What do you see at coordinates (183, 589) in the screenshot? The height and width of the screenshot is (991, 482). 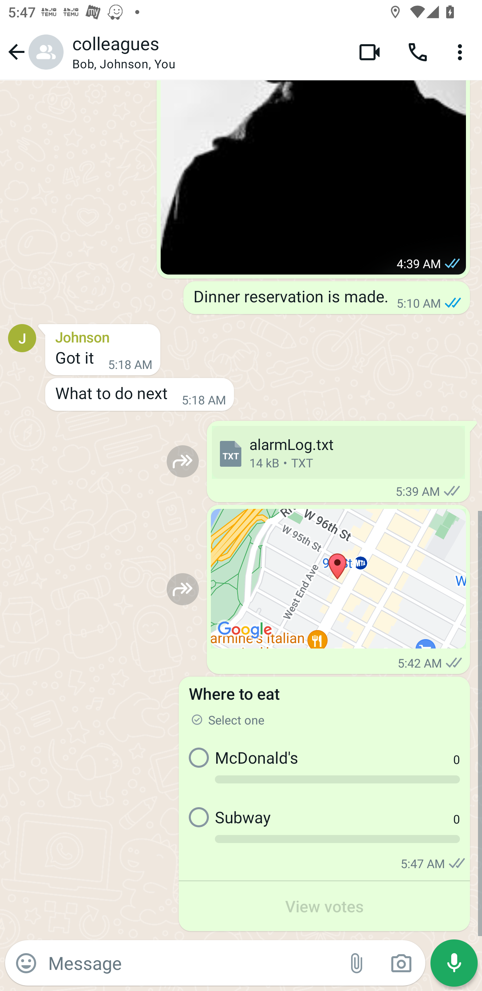 I see `Forward to…` at bounding box center [183, 589].